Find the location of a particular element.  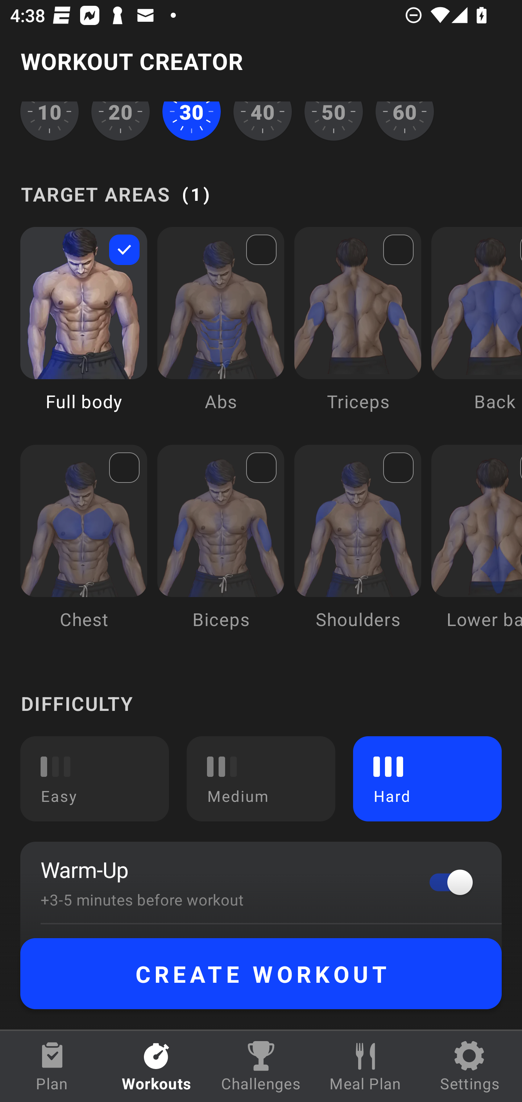

Easy is located at coordinates (95, 778).